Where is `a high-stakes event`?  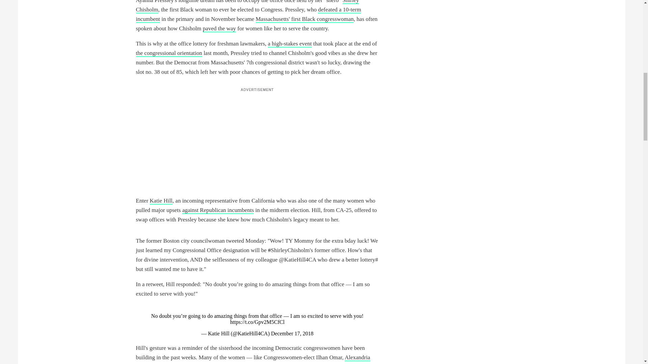 a high-stakes event is located at coordinates (290, 44).